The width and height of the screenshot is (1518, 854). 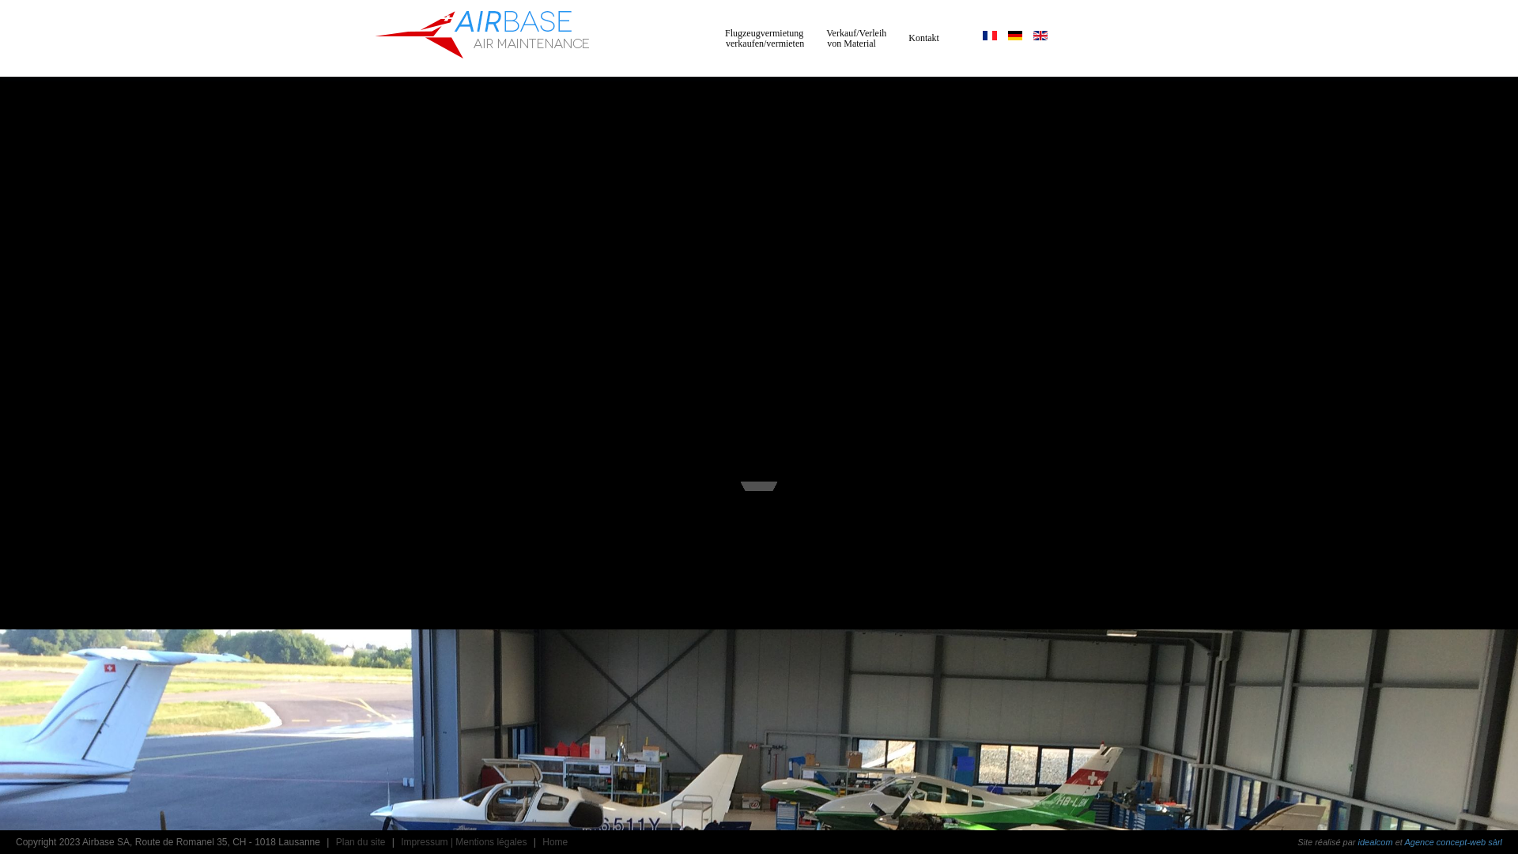 I want to click on English, so click(x=1040, y=35).